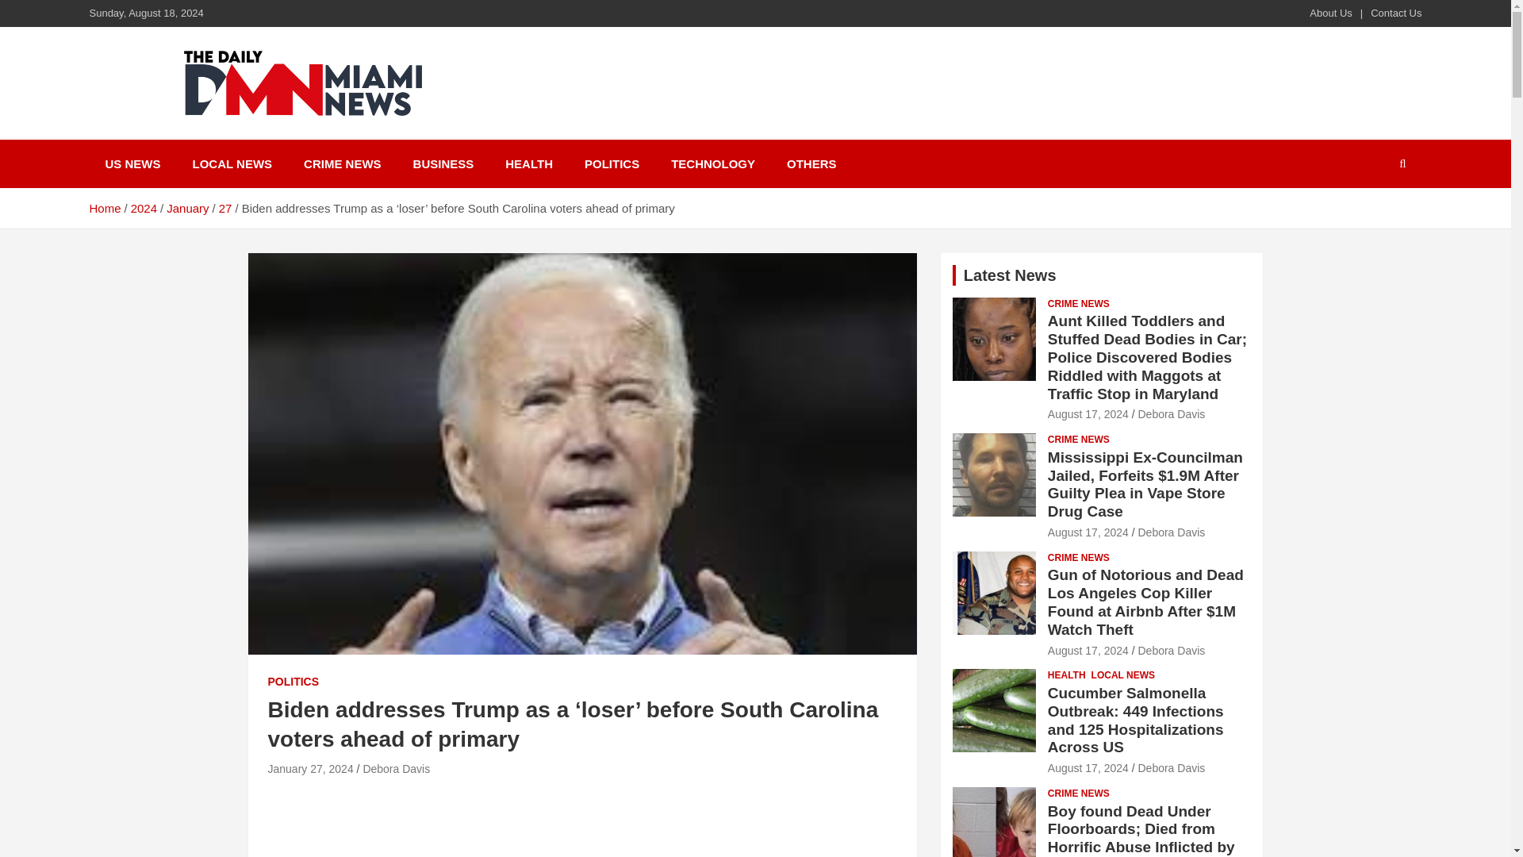 This screenshot has height=857, width=1523. Describe the element at coordinates (343, 163) in the screenshot. I see `CRIME NEWS` at that location.